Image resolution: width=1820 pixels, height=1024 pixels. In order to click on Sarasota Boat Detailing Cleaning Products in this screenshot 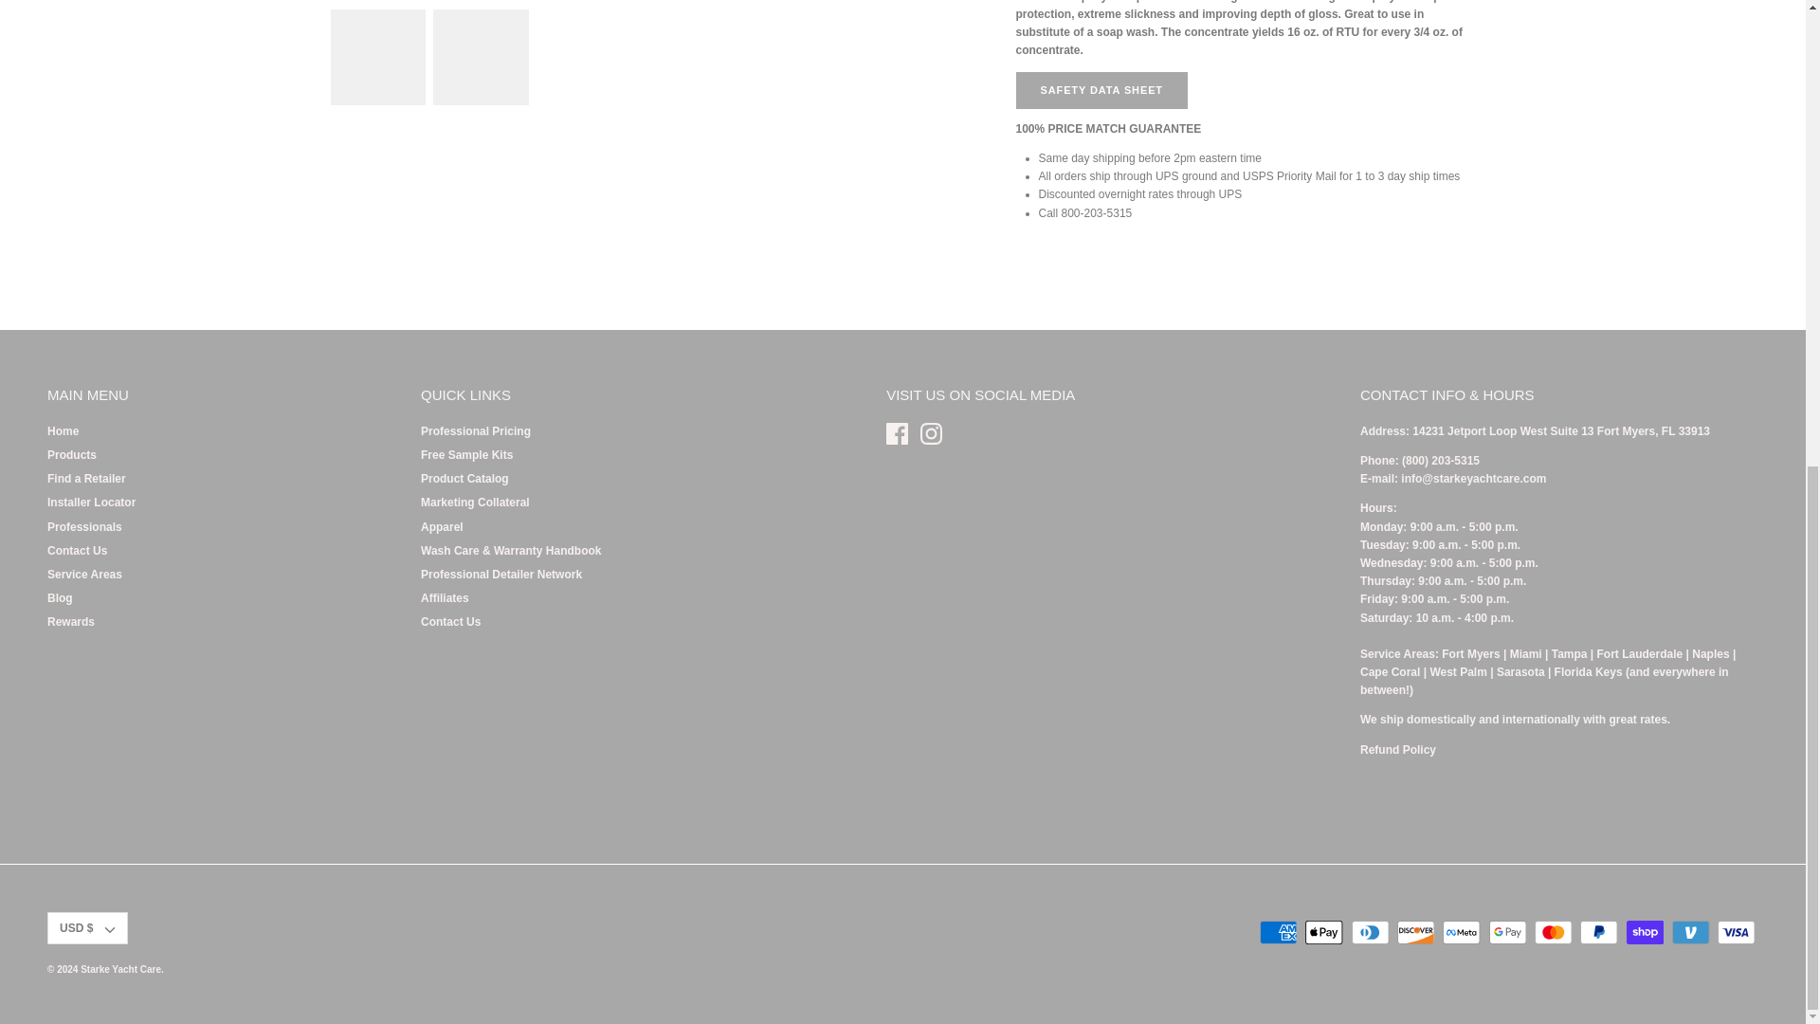, I will do `click(1520, 672)`.